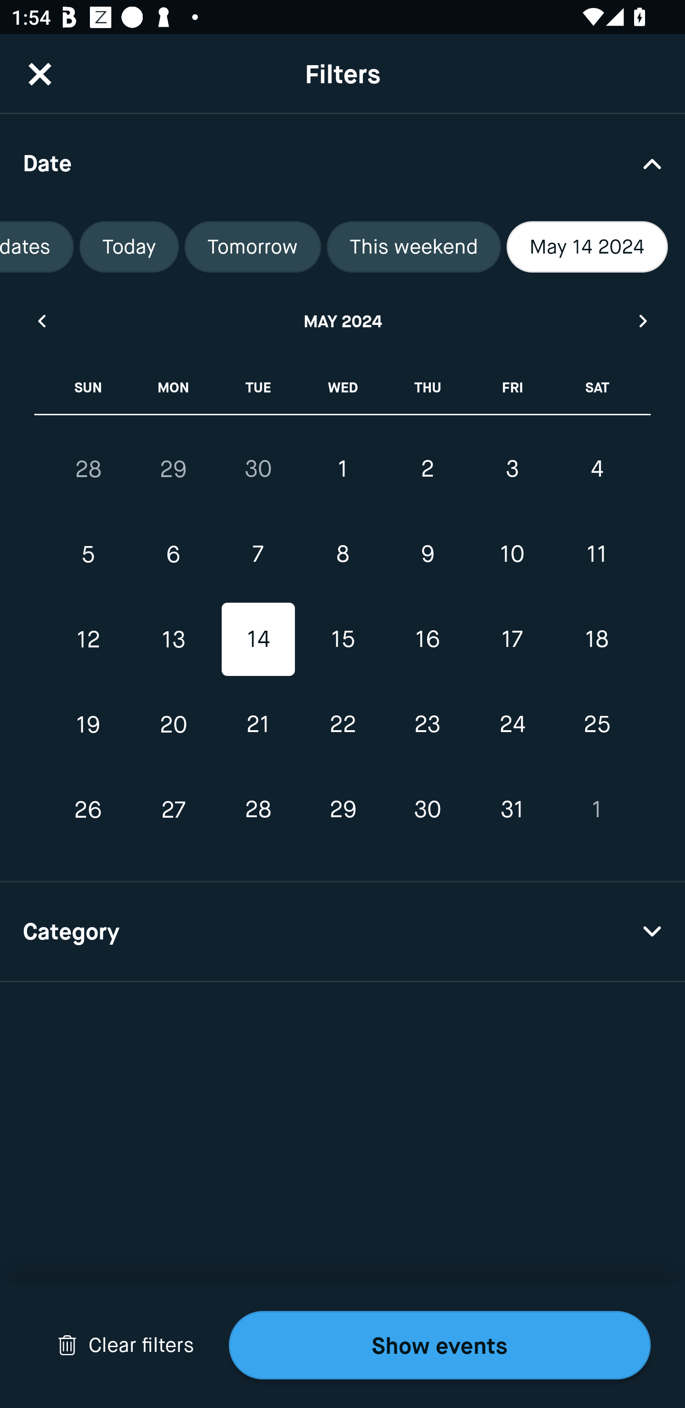 The width and height of the screenshot is (685, 1408). What do you see at coordinates (587, 247) in the screenshot?
I see `May 14 2024` at bounding box center [587, 247].